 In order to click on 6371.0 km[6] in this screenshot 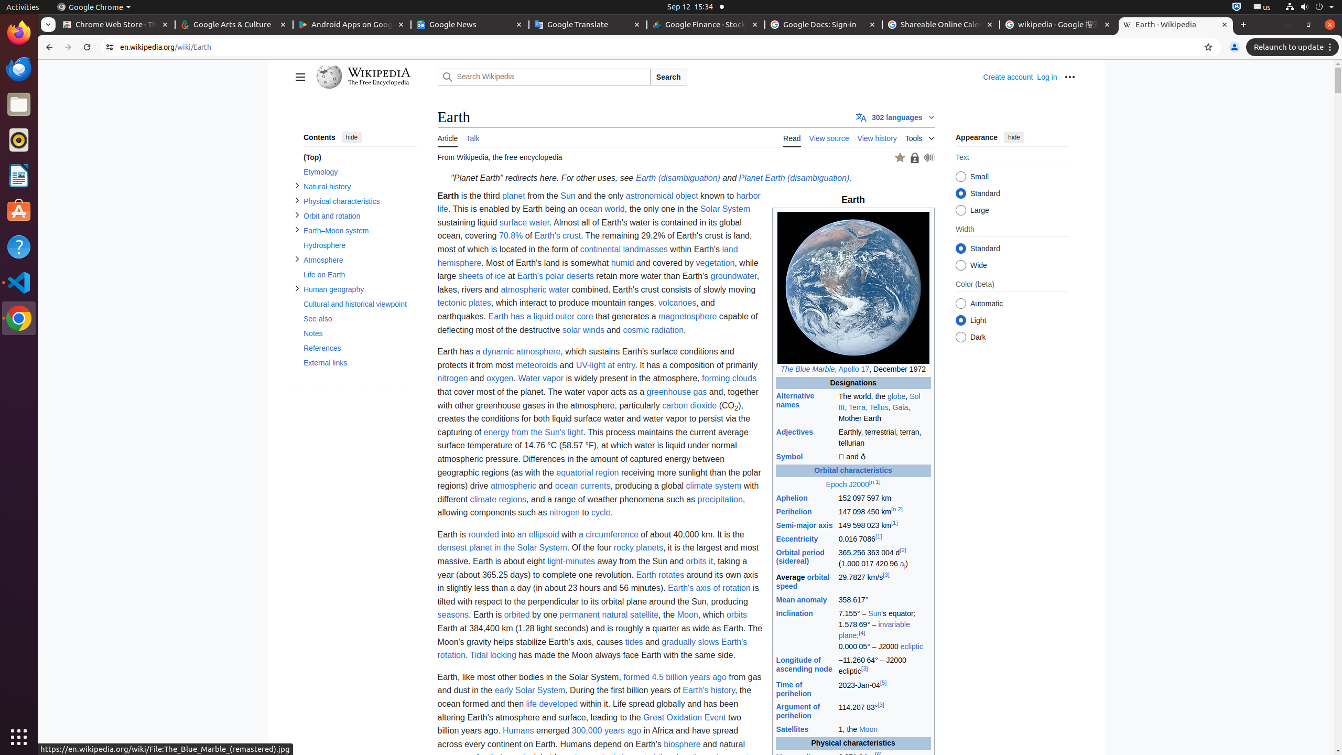, I will do `click(884, 757)`.